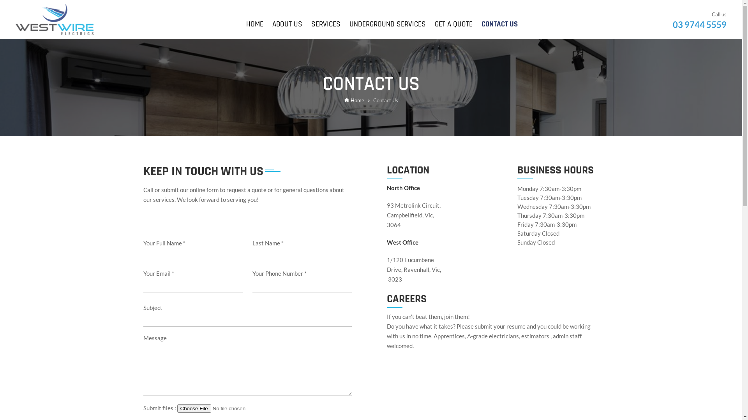 This screenshot has width=748, height=420. I want to click on UNDERGROUND SERVICES, so click(387, 24).